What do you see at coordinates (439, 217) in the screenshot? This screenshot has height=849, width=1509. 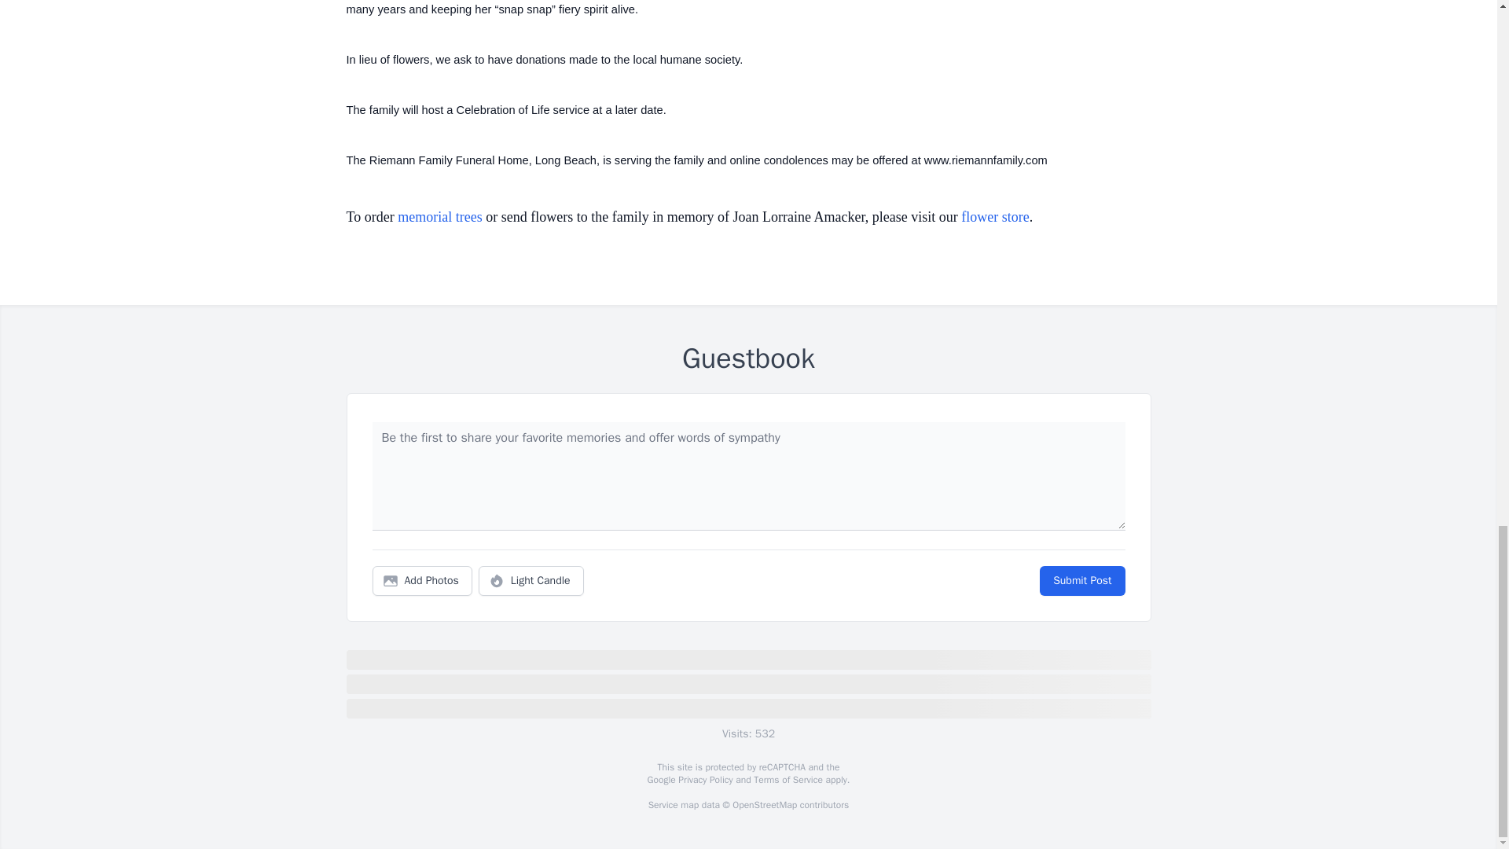 I see `memorial trees` at bounding box center [439, 217].